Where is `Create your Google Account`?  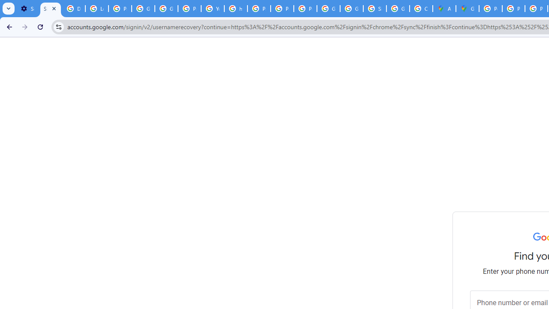
Create your Google Account is located at coordinates (421, 9).